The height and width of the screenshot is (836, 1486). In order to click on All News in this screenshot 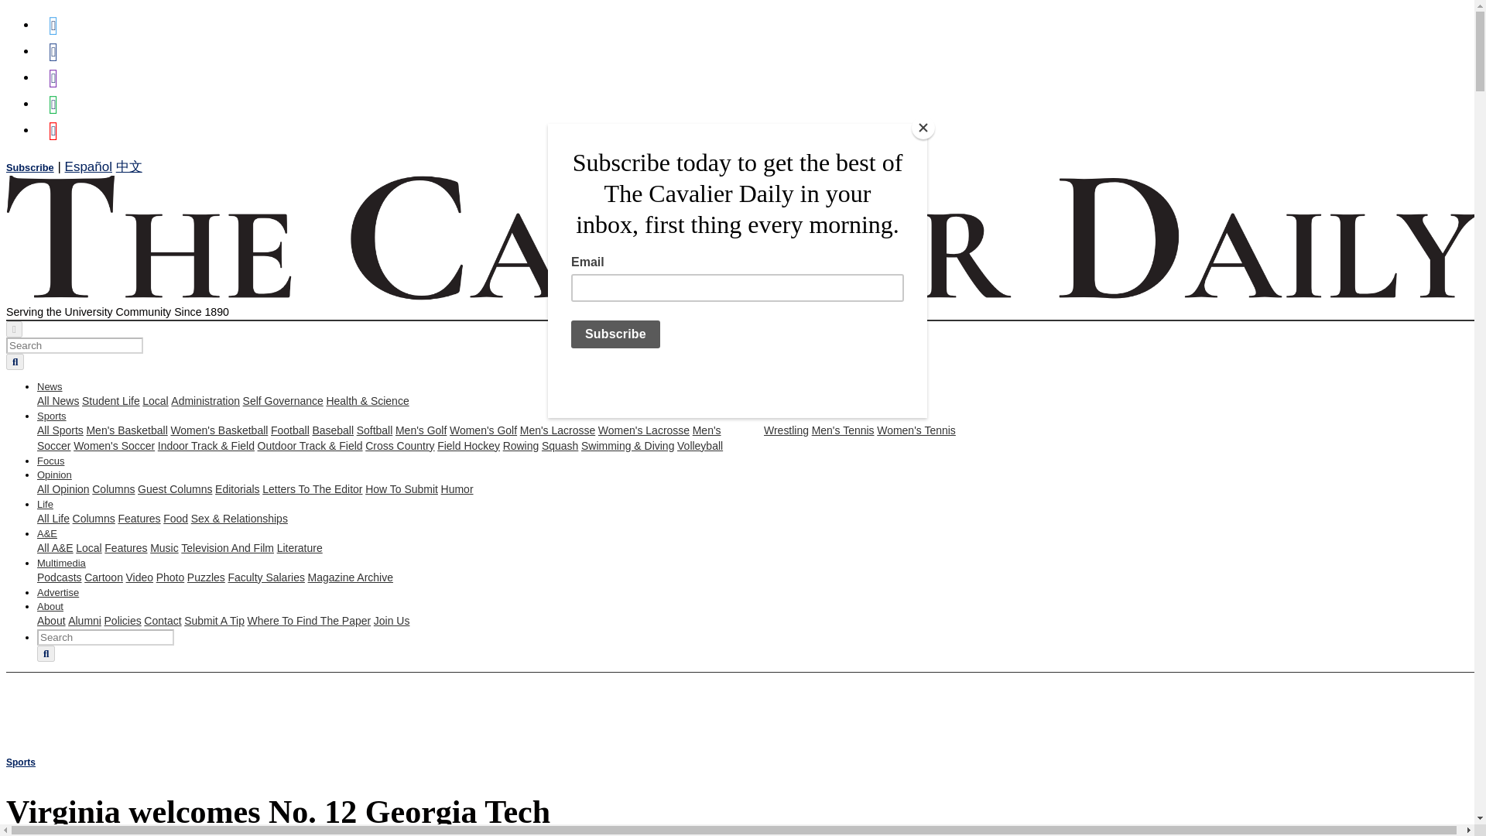, I will do `click(57, 400)`.